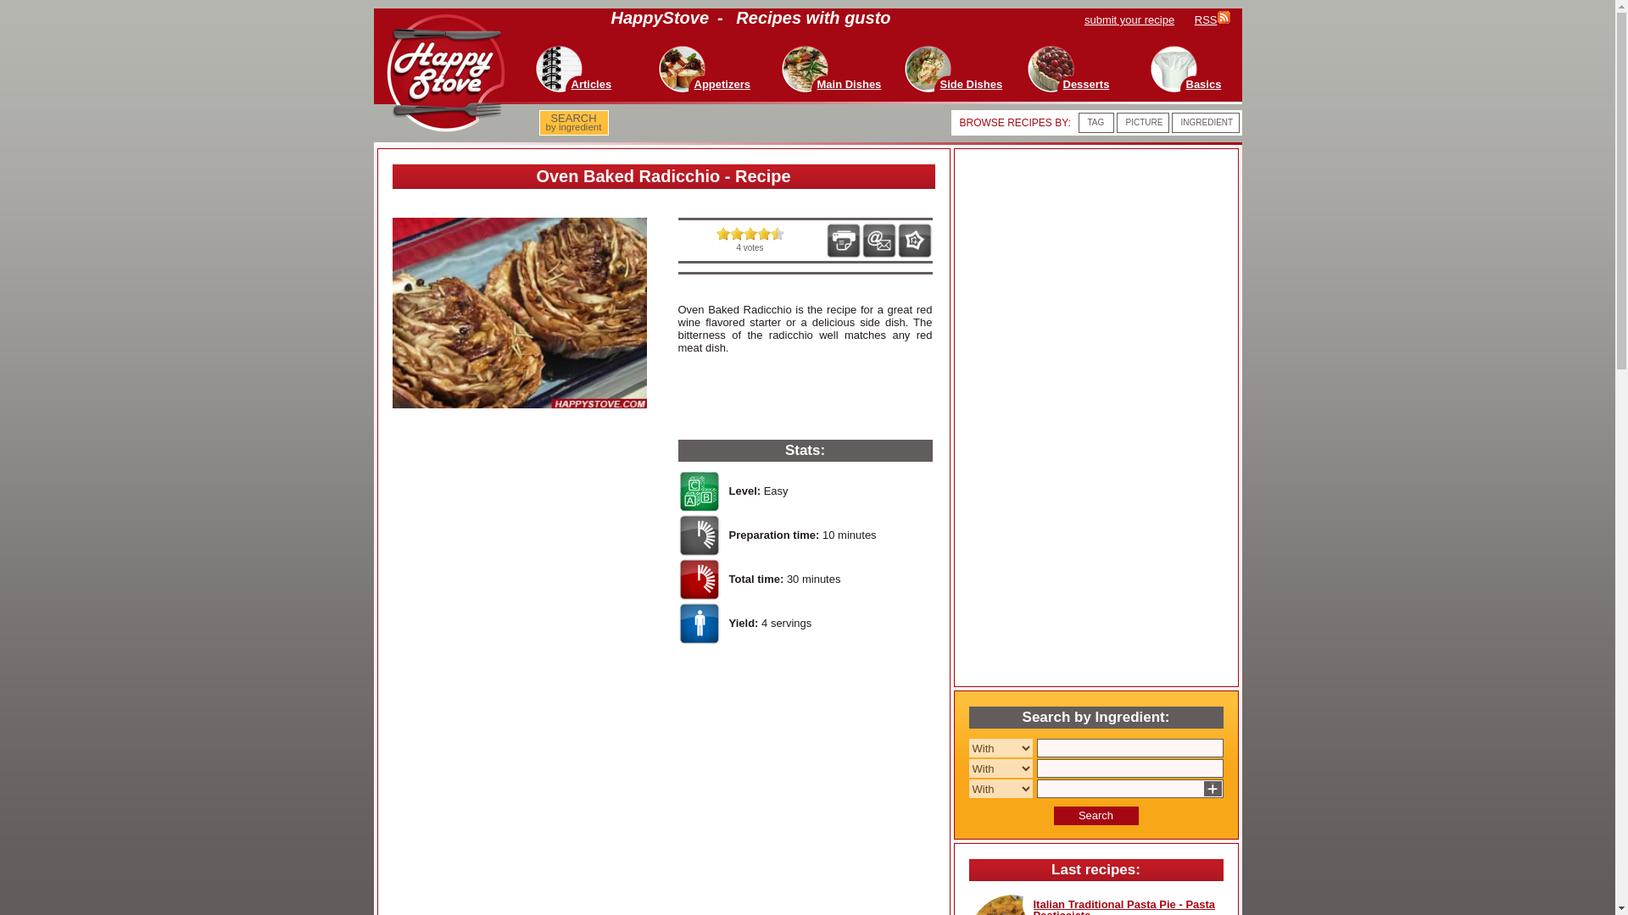 The height and width of the screenshot is (915, 1628). What do you see at coordinates (914, 241) in the screenshot?
I see `Add this page to your favorites` at bounding box center [914, 241].